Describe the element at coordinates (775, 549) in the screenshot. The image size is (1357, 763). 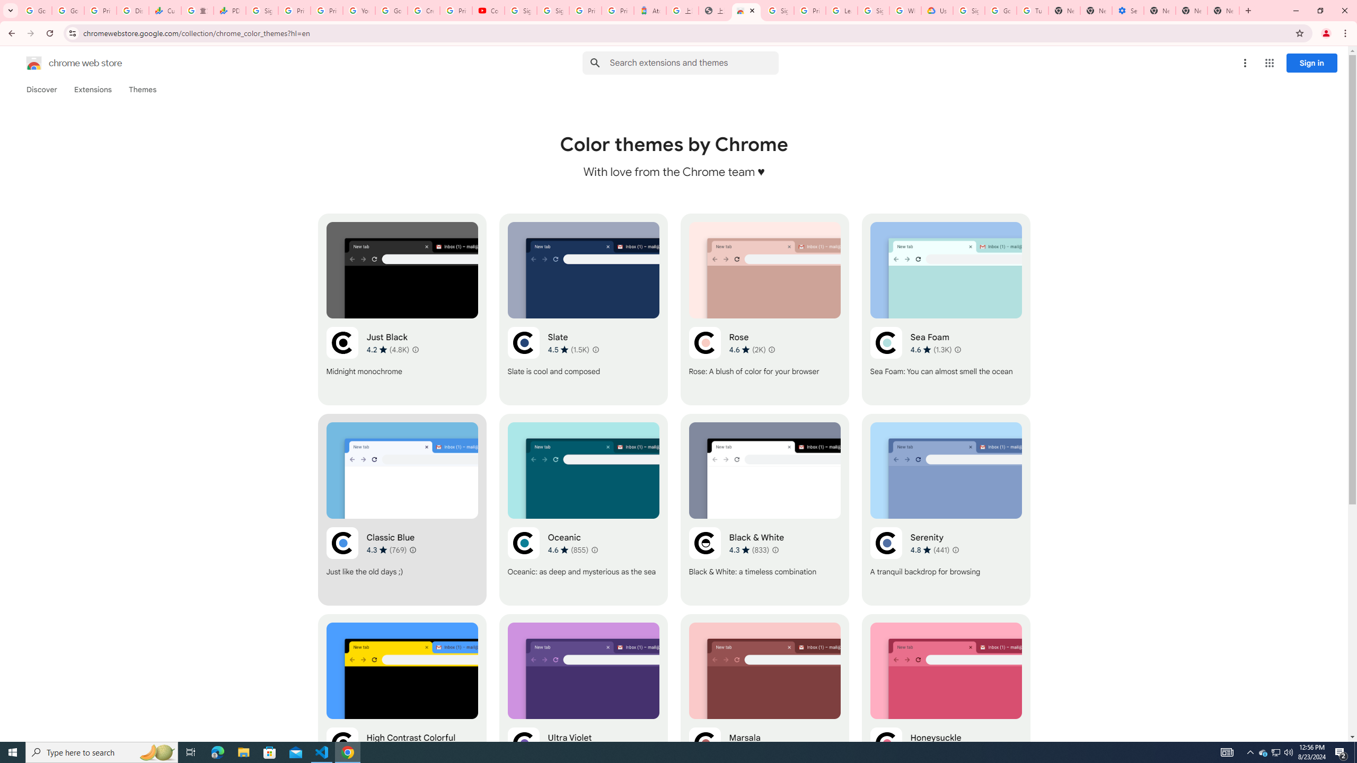
I see `Learn more about results and reviews "Black & White"` at that location.